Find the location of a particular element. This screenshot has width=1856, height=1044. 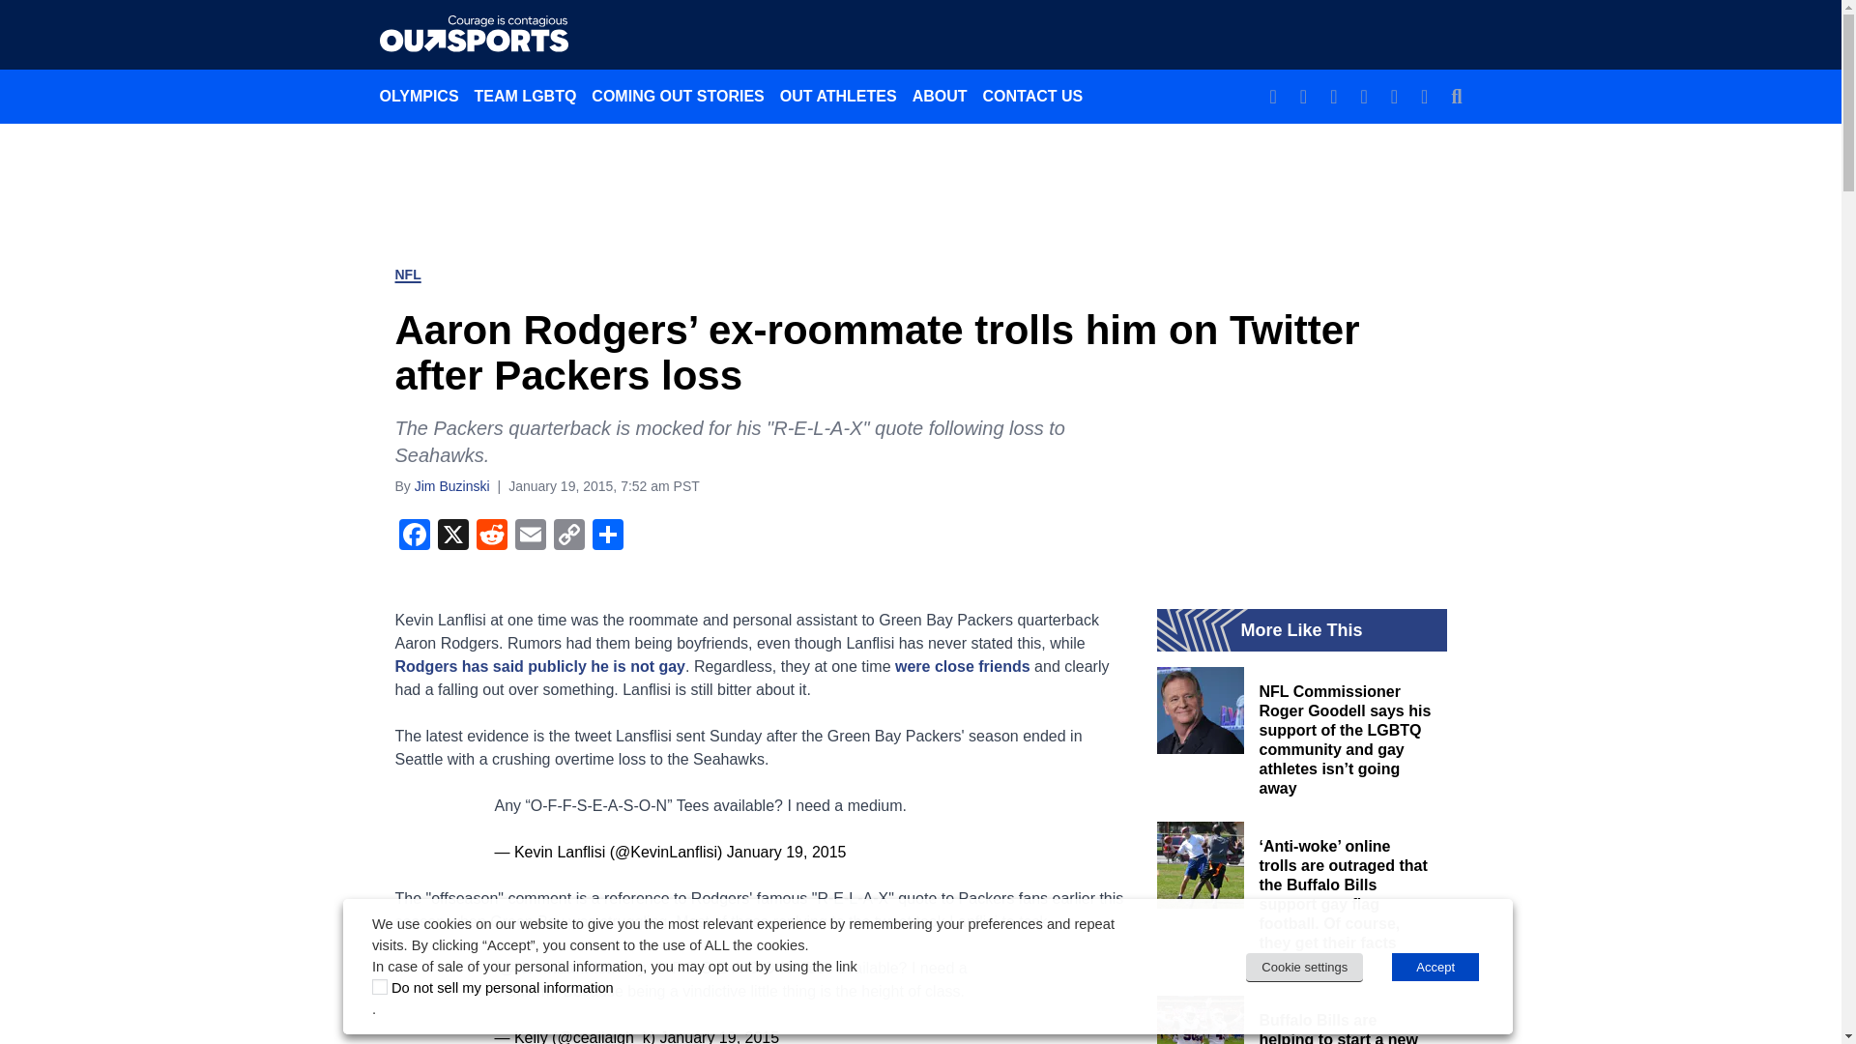

X is located at coordinates (451, 536).